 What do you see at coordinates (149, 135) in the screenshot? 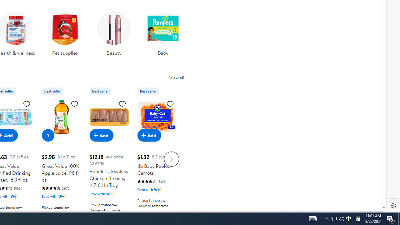
I see `Add to cart - 1lb Baby Peeled Carrots` at bounding box center [149, 135].